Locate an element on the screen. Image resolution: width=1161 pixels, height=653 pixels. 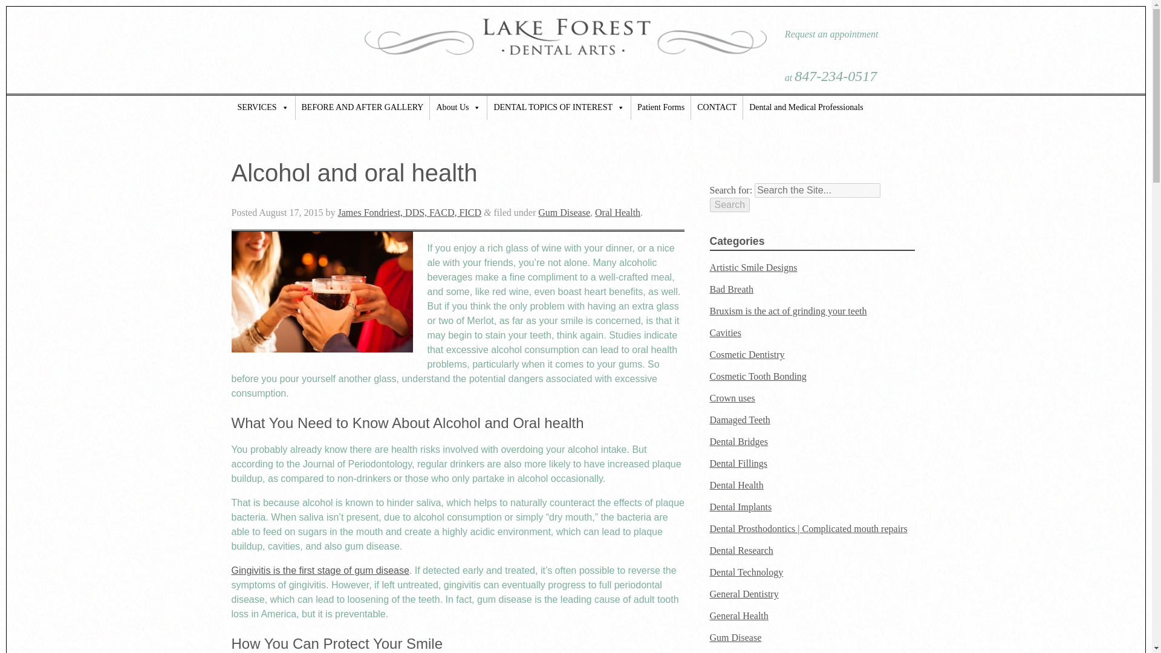
BEFORE AND AFTER GALLERY is located at coordinates (363, 107).